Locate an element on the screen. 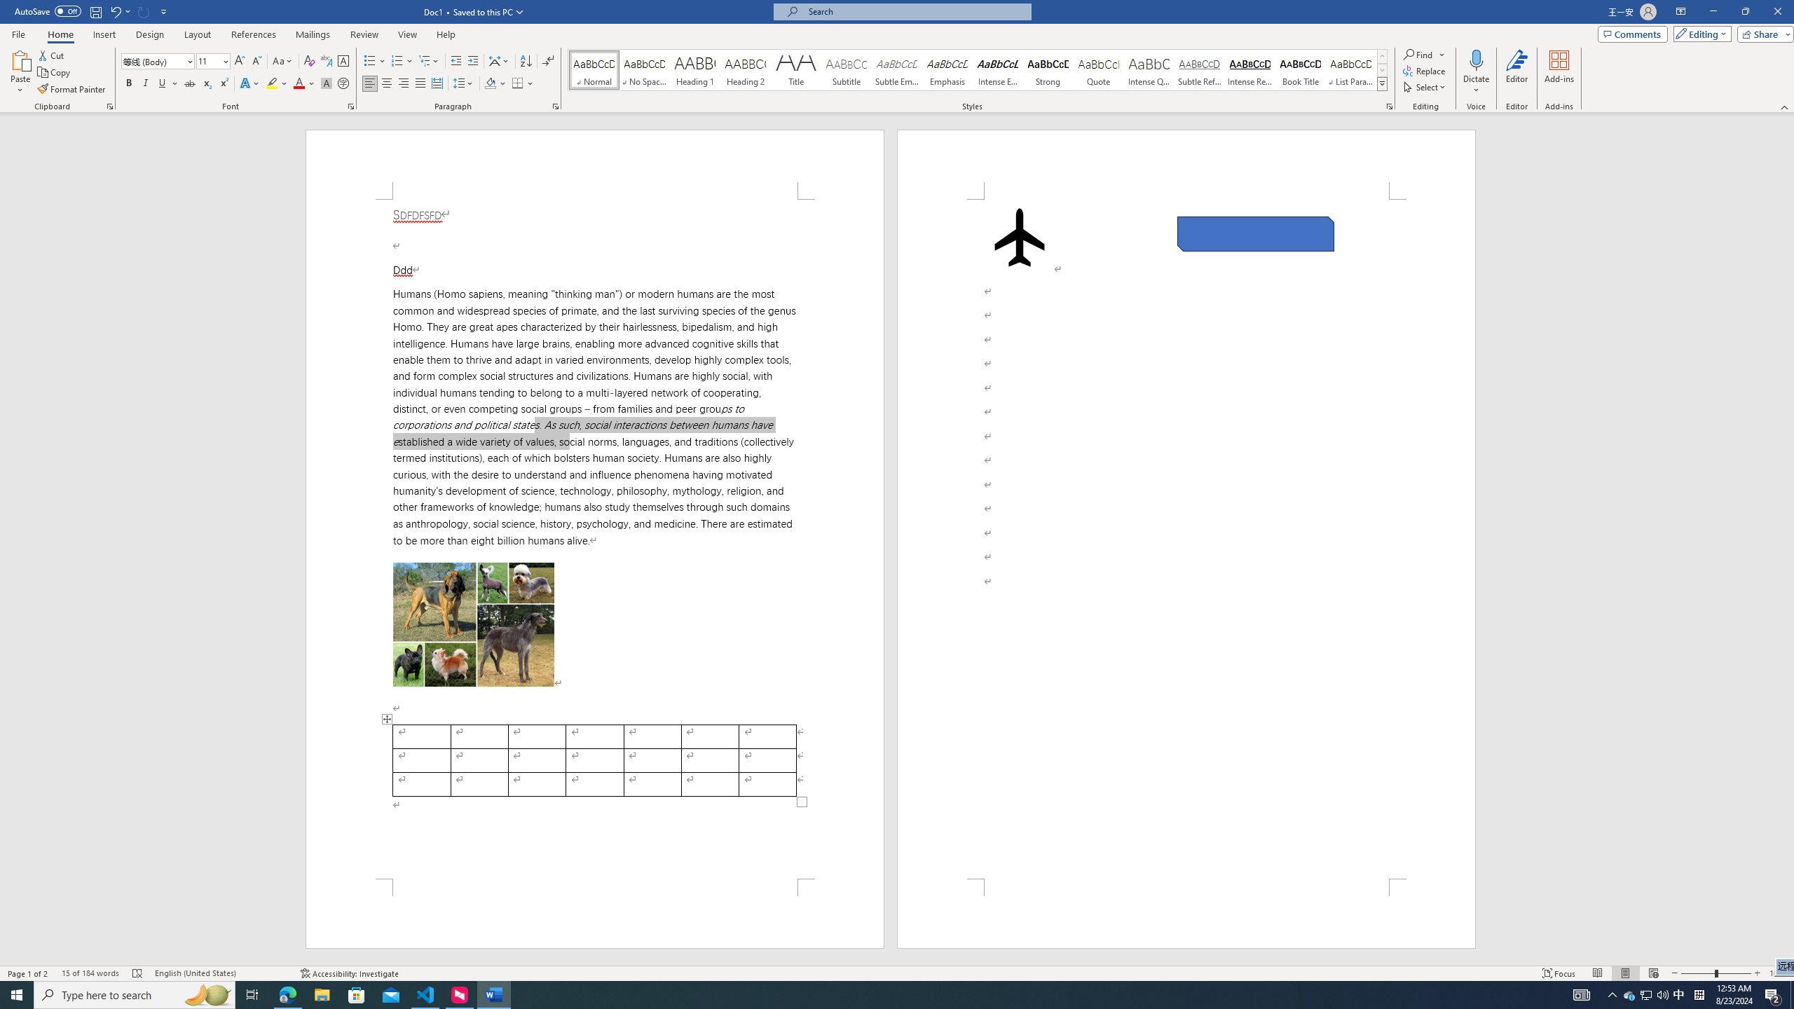  Align Left is located at coordinates (370, 84).